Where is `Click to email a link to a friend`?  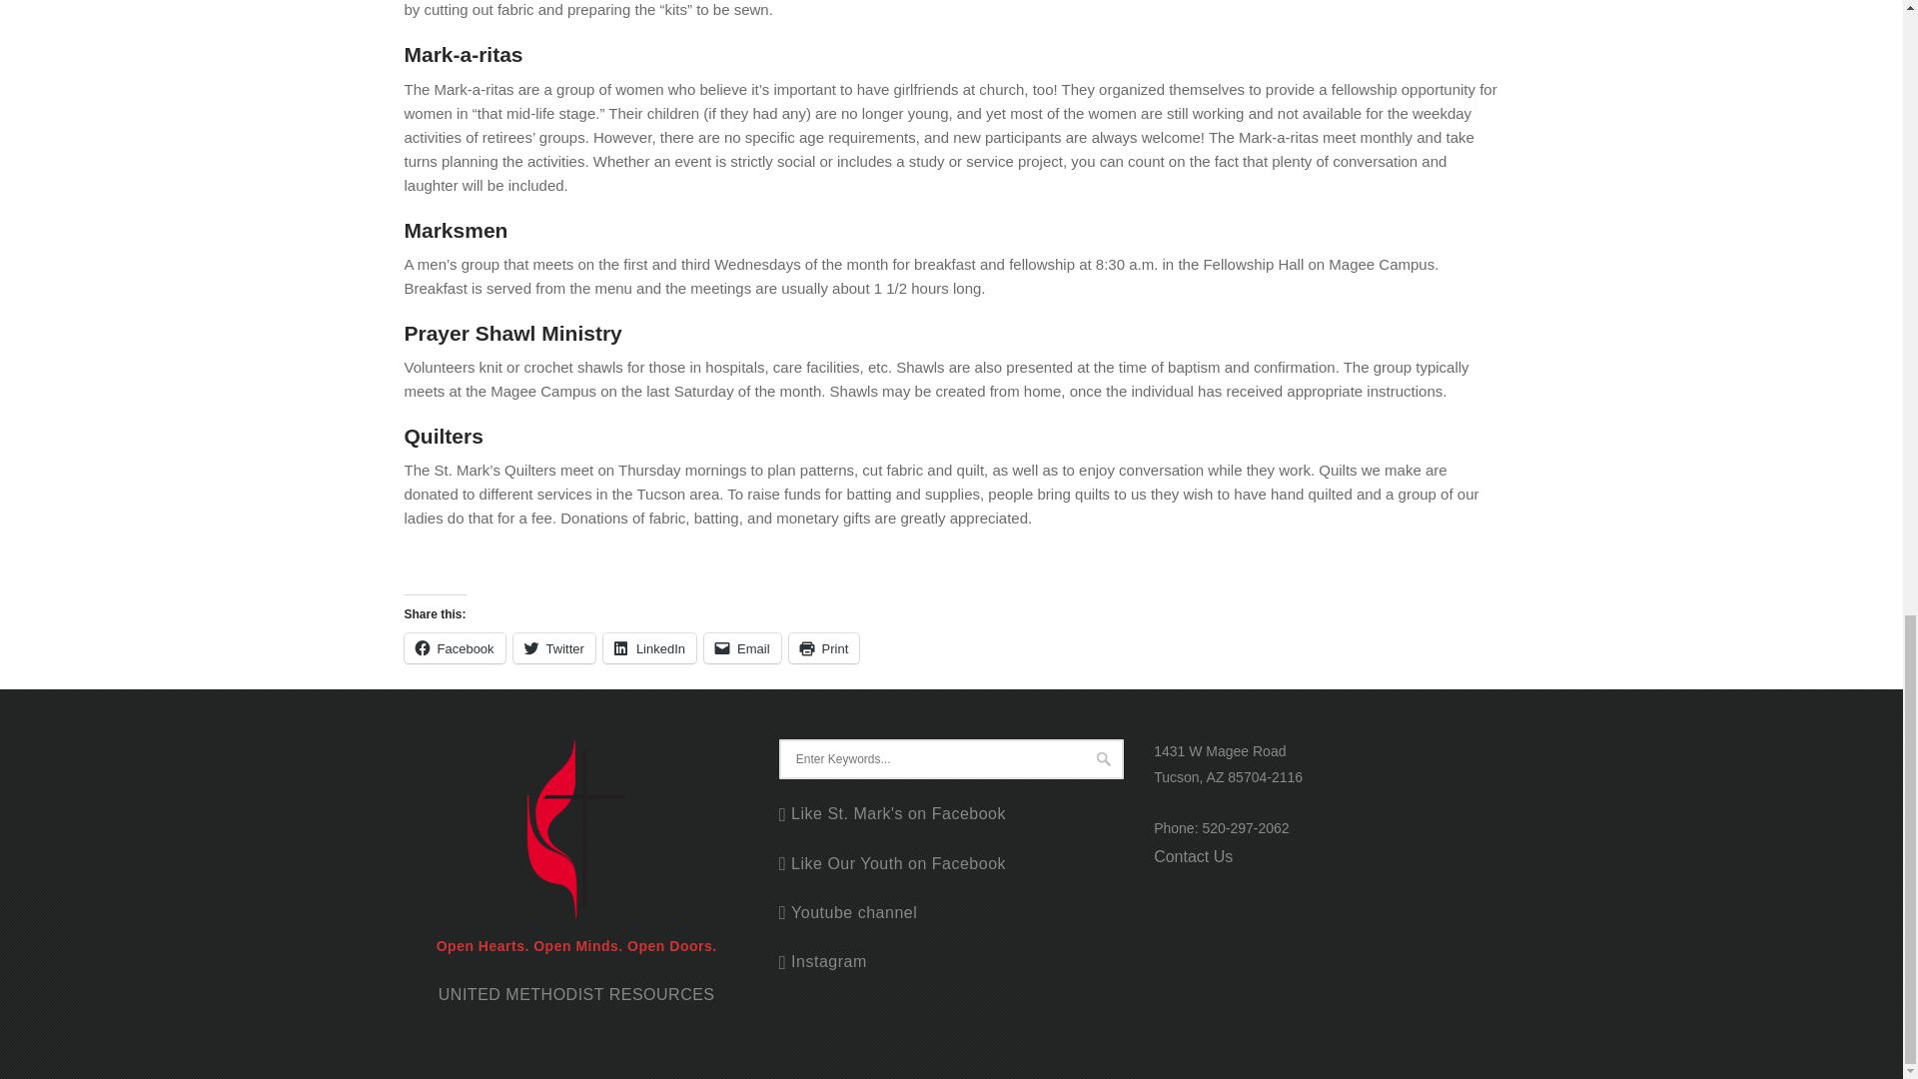 Click to email a link to a friend is located at coordinates (741, 647).